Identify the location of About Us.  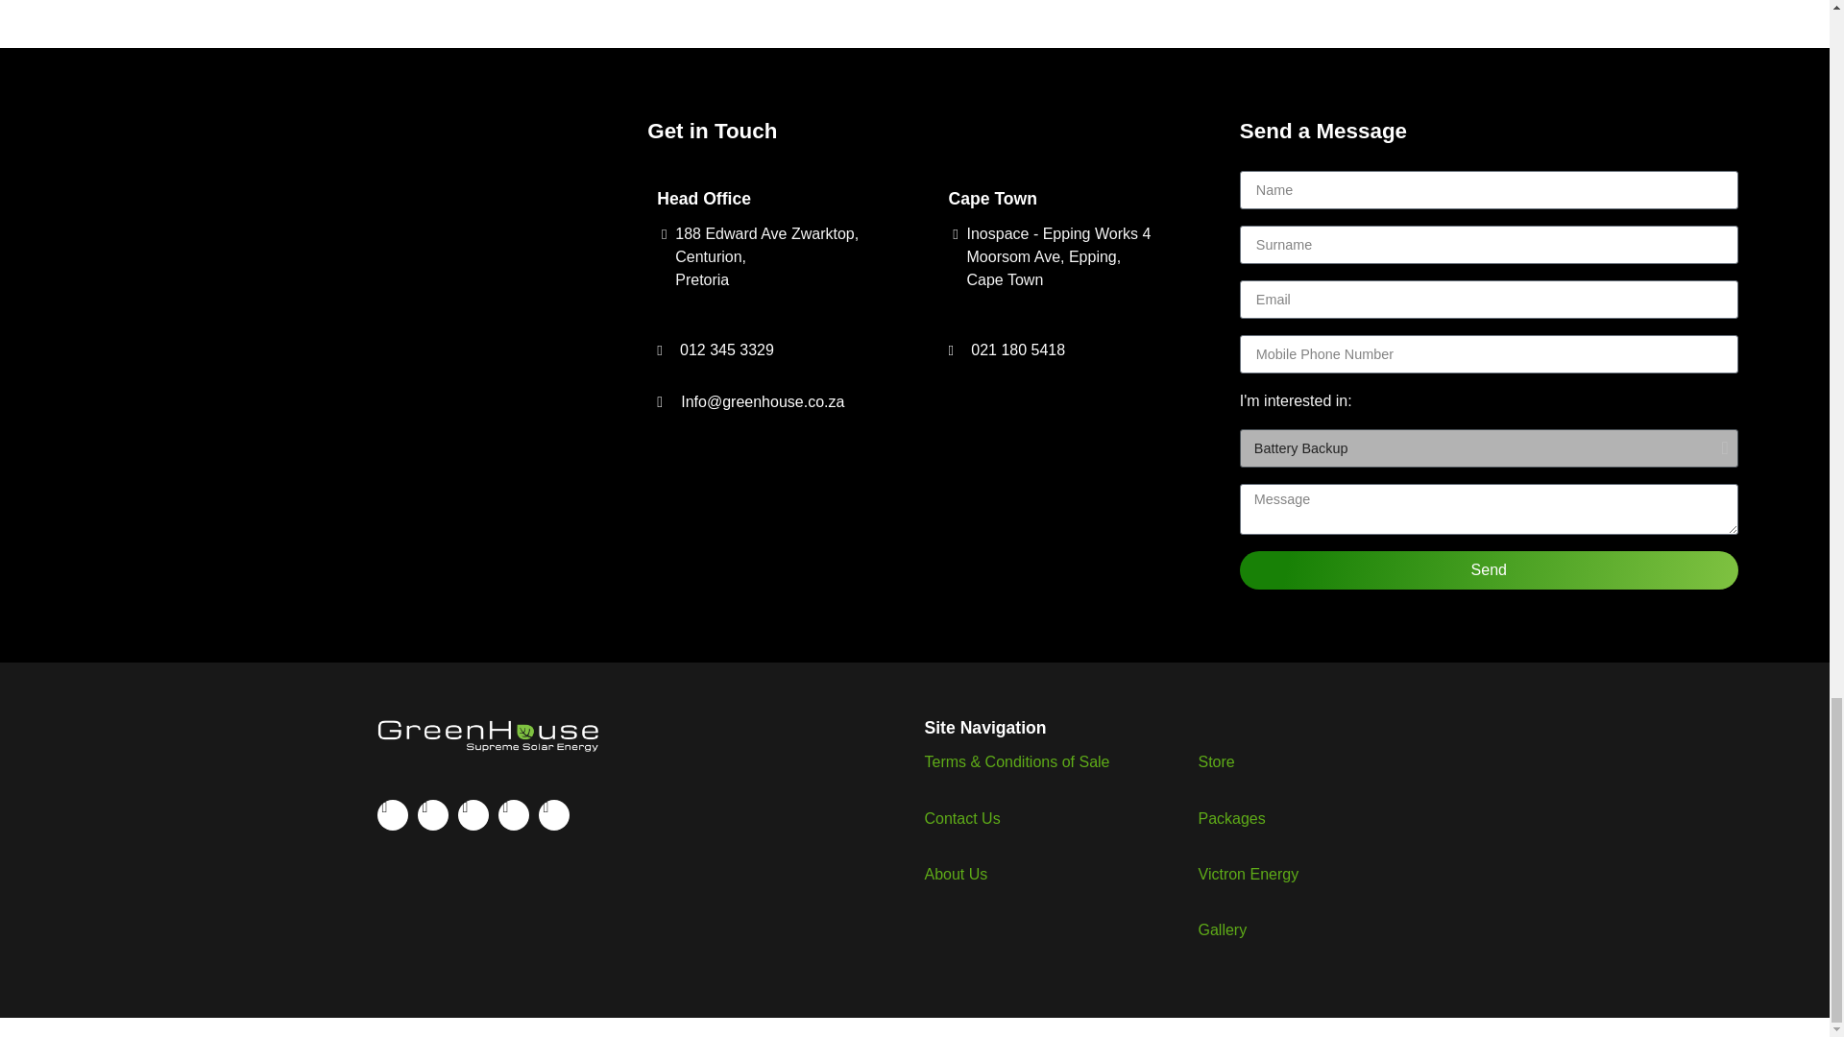
(955, 874).